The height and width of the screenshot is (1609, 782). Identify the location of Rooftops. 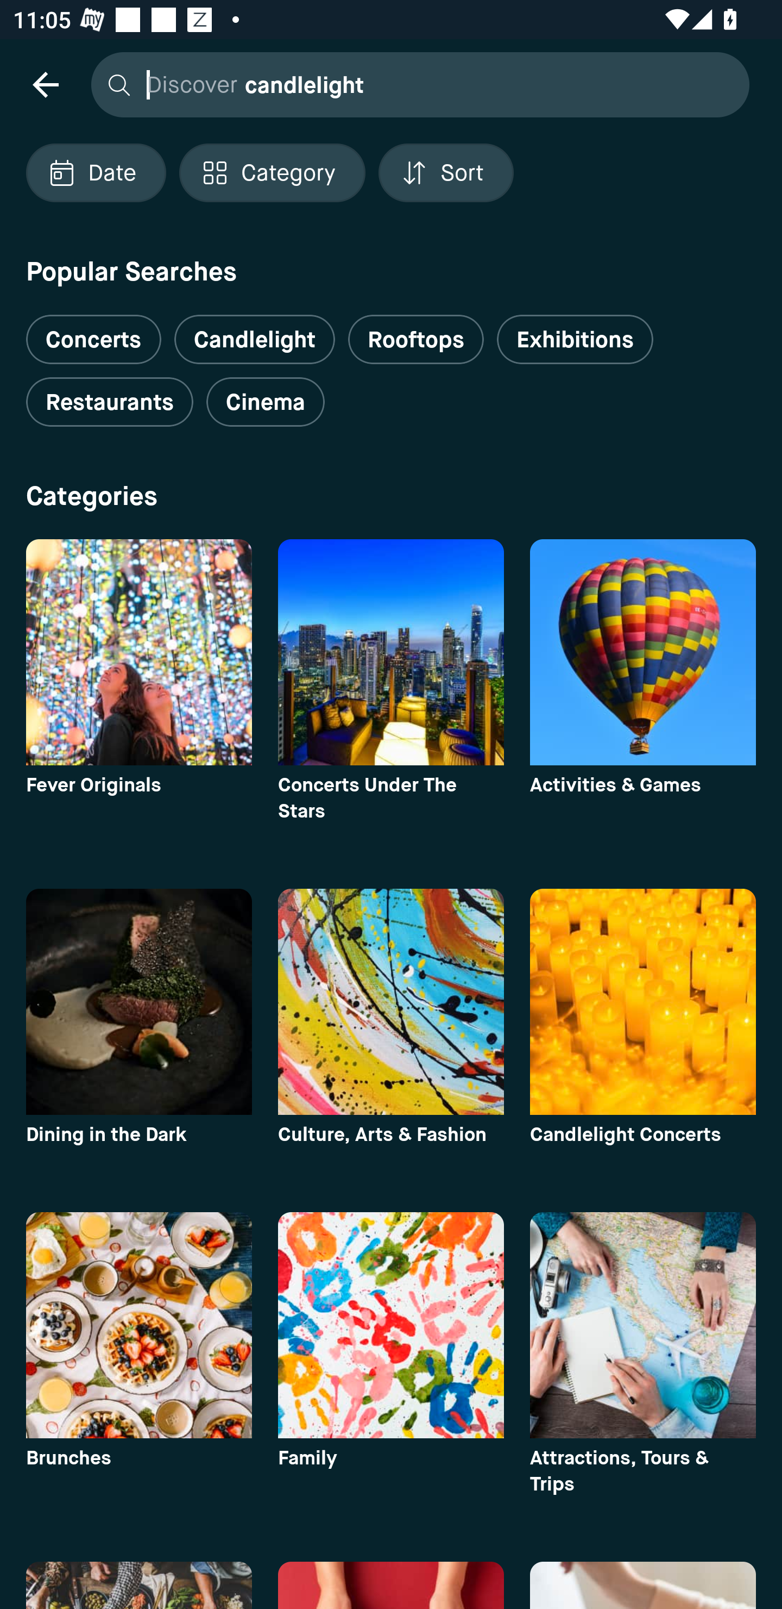
(416, 339).